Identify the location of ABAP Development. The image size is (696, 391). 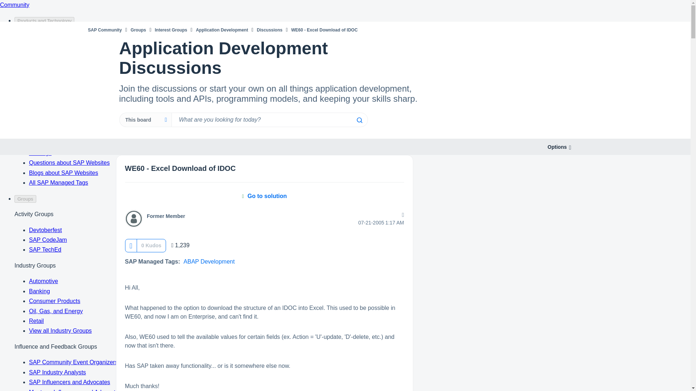
(209, 261).